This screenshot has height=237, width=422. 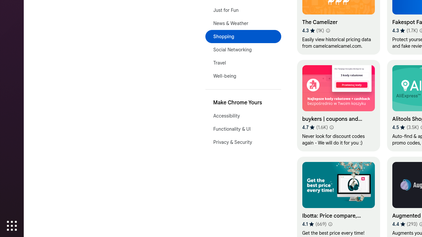 What do you see at coordinates (243, 37) in the screenshot?
I see `Shopping (selected)` at bounding box center [243, 37].